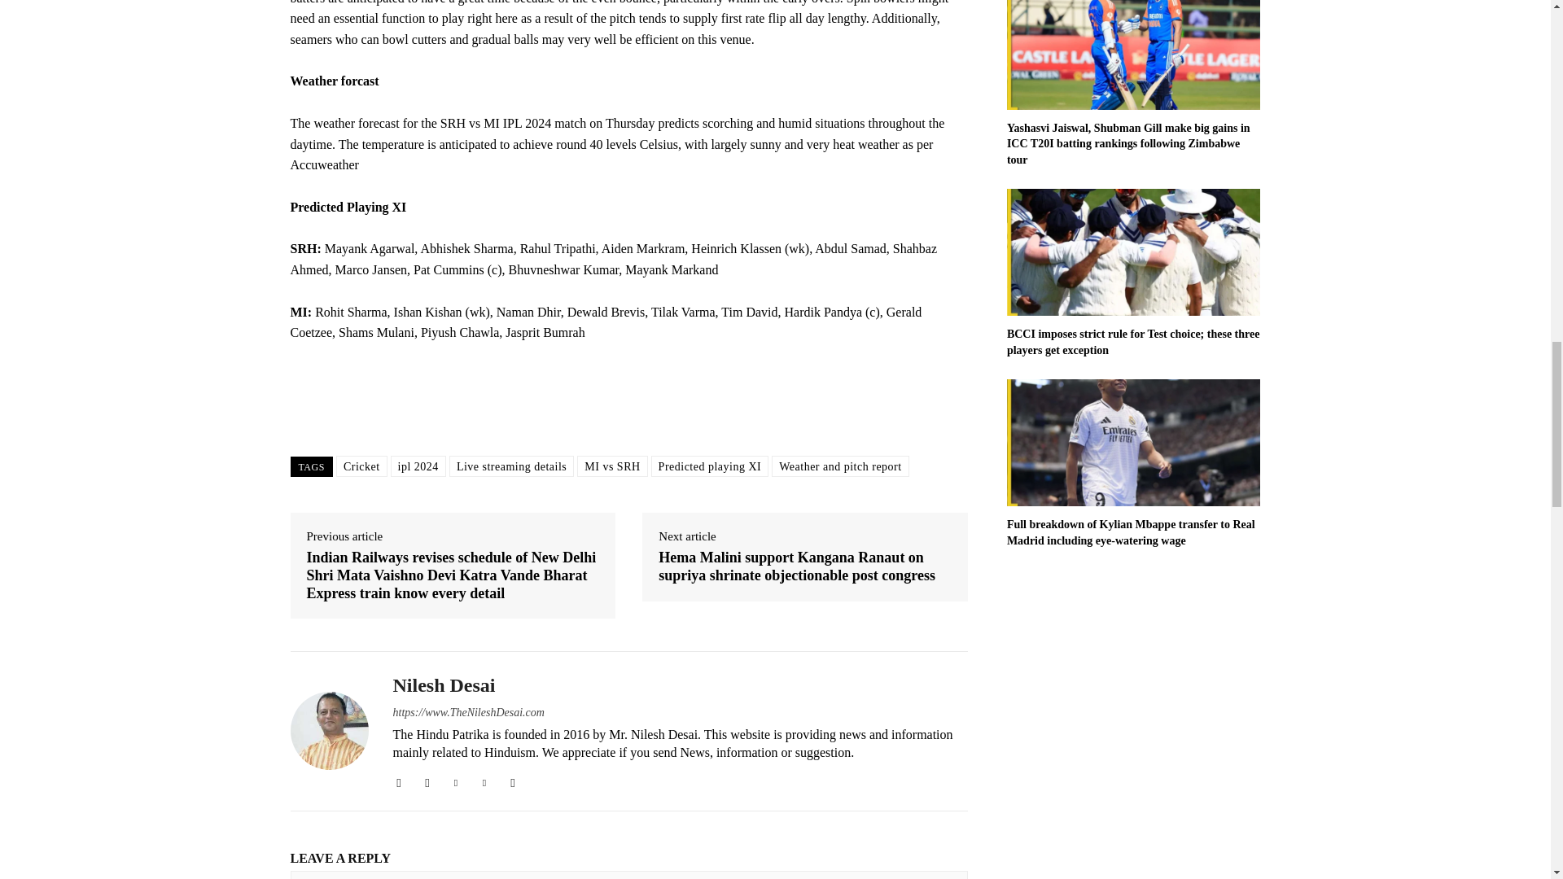 The height and width of the screenshot is (879, 1563). Describe the element at coordinates (361, 466) in the screenshot. I see `Cricket` at that location.